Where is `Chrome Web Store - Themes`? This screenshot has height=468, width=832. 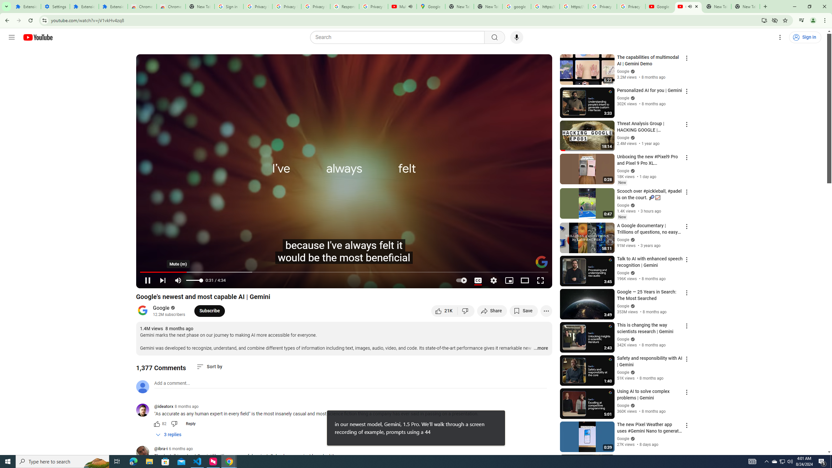 Chrome Web Store - Themes is located at coordinates (171, 6).